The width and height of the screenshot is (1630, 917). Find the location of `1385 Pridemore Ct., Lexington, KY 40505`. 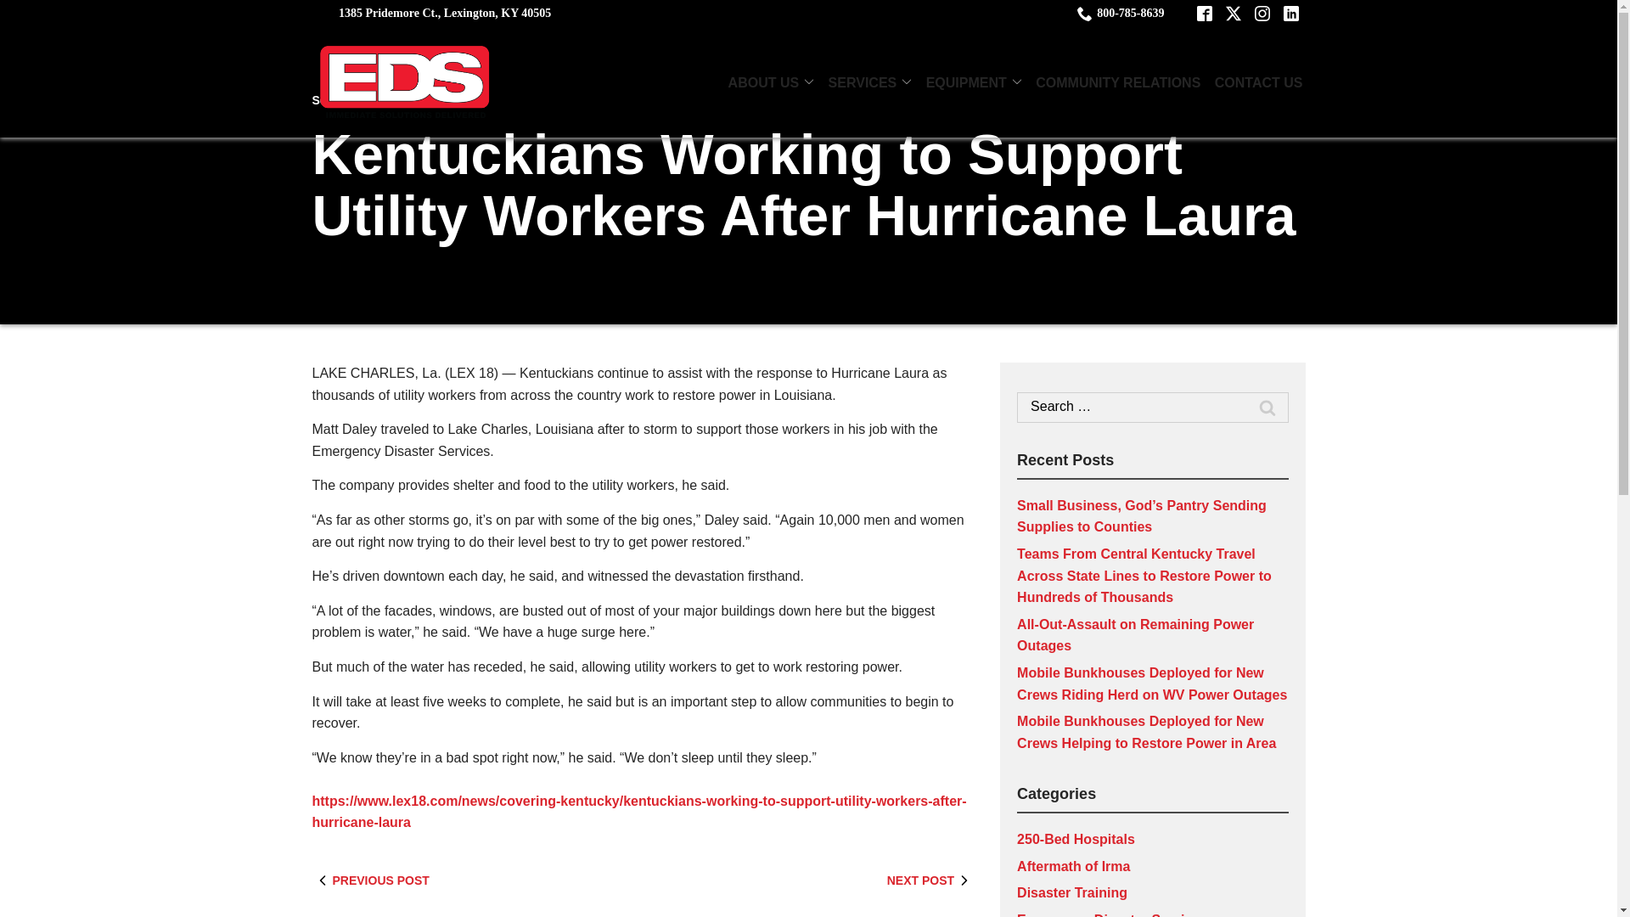

1385 Pridemore Ct., Lexington, KY 40505 is located at coordinates (445, 14).